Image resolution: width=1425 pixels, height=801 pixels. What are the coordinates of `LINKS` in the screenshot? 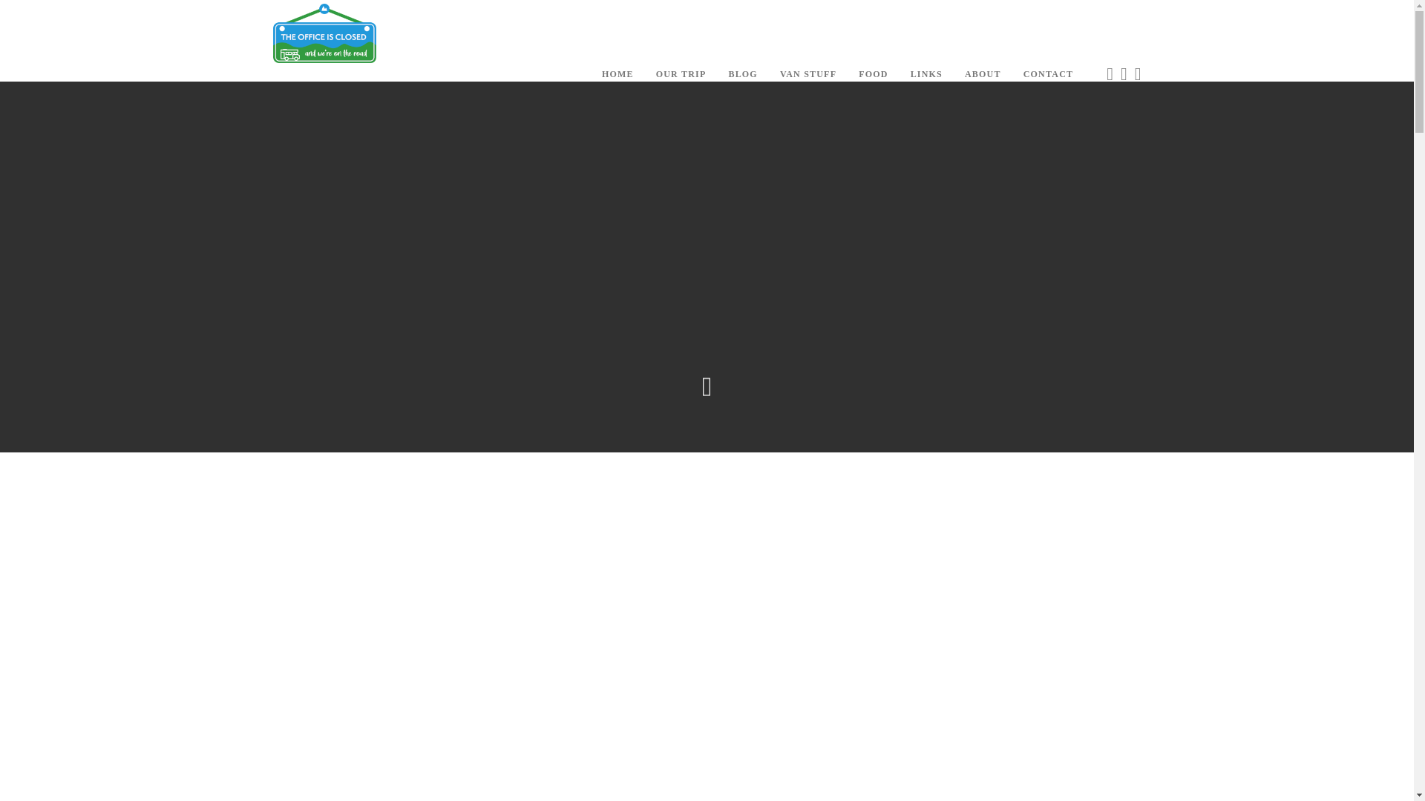 It's located at (926, 74).